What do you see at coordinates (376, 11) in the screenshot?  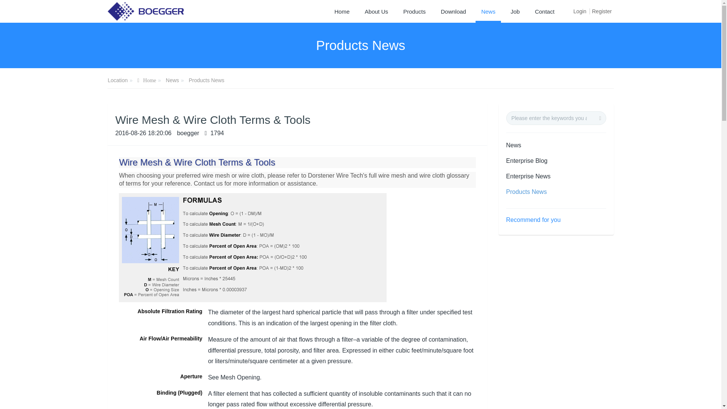 I see `About Us` at bounding box center [376, 11].